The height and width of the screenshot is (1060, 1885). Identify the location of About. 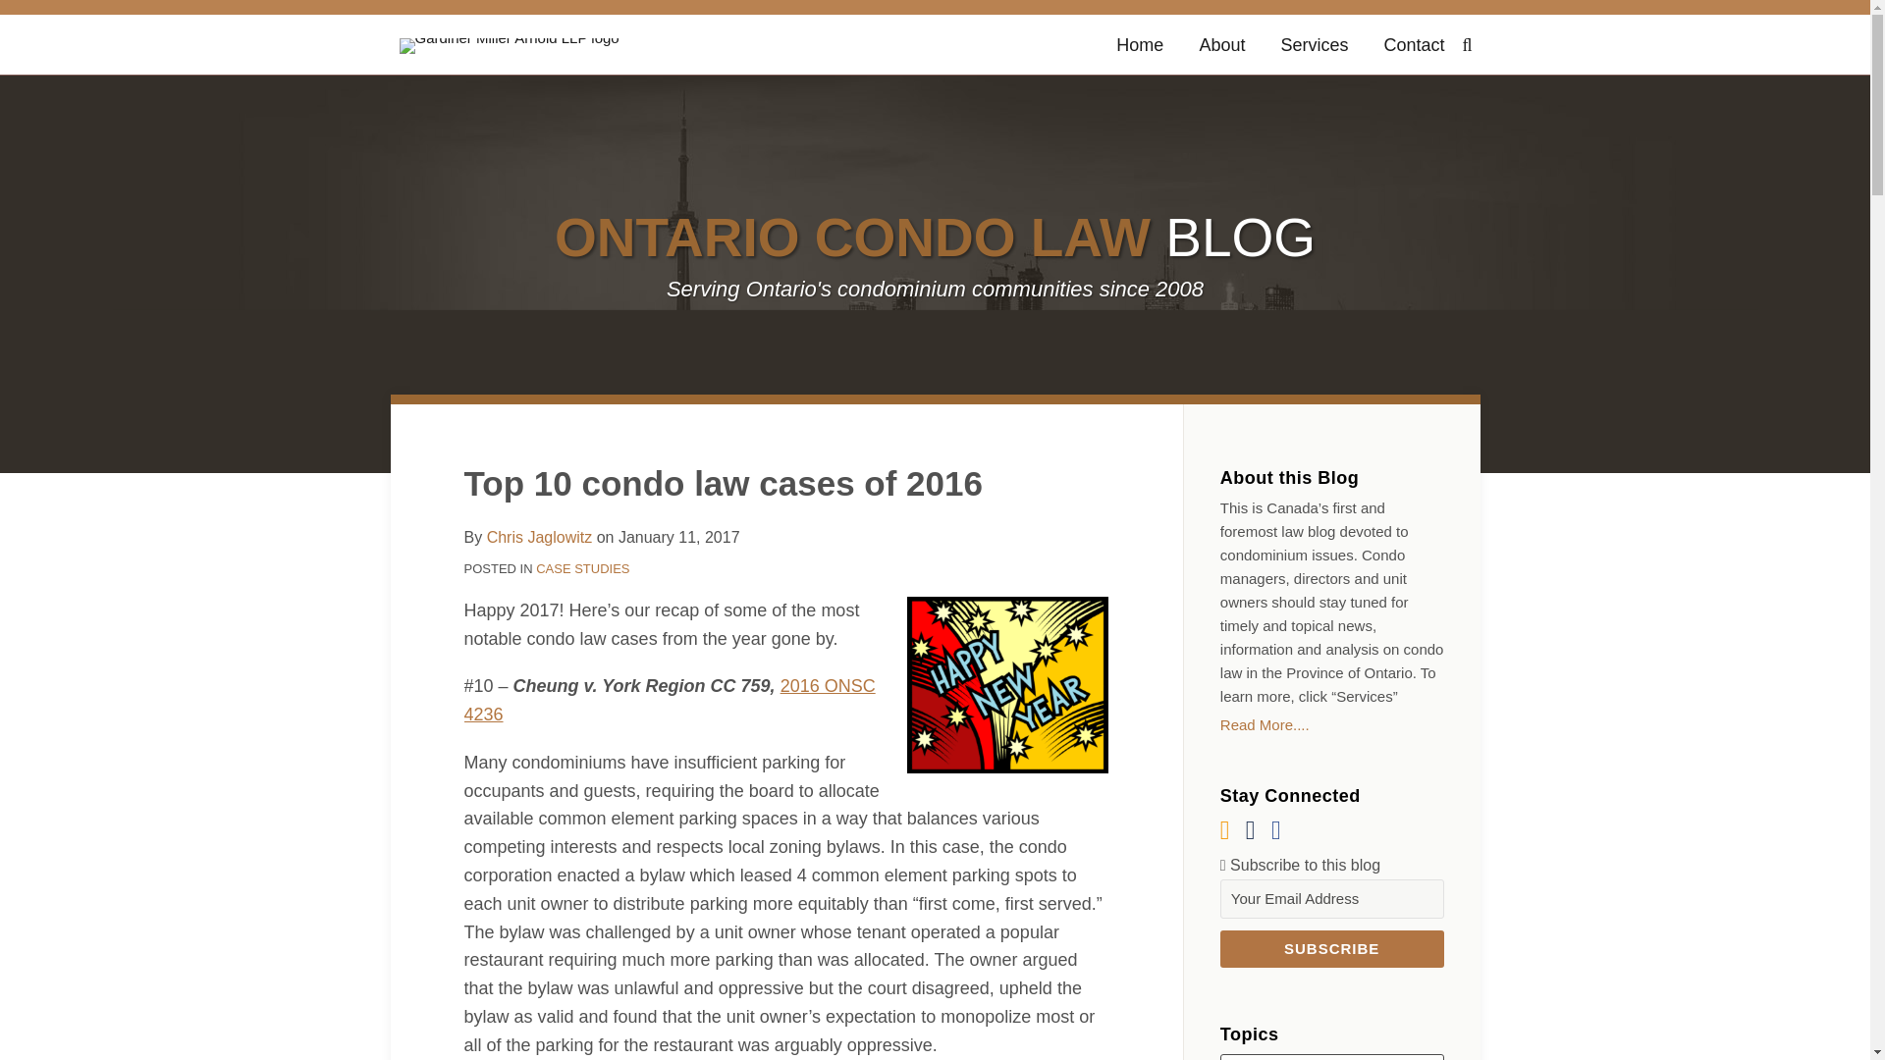
(1221, 45).